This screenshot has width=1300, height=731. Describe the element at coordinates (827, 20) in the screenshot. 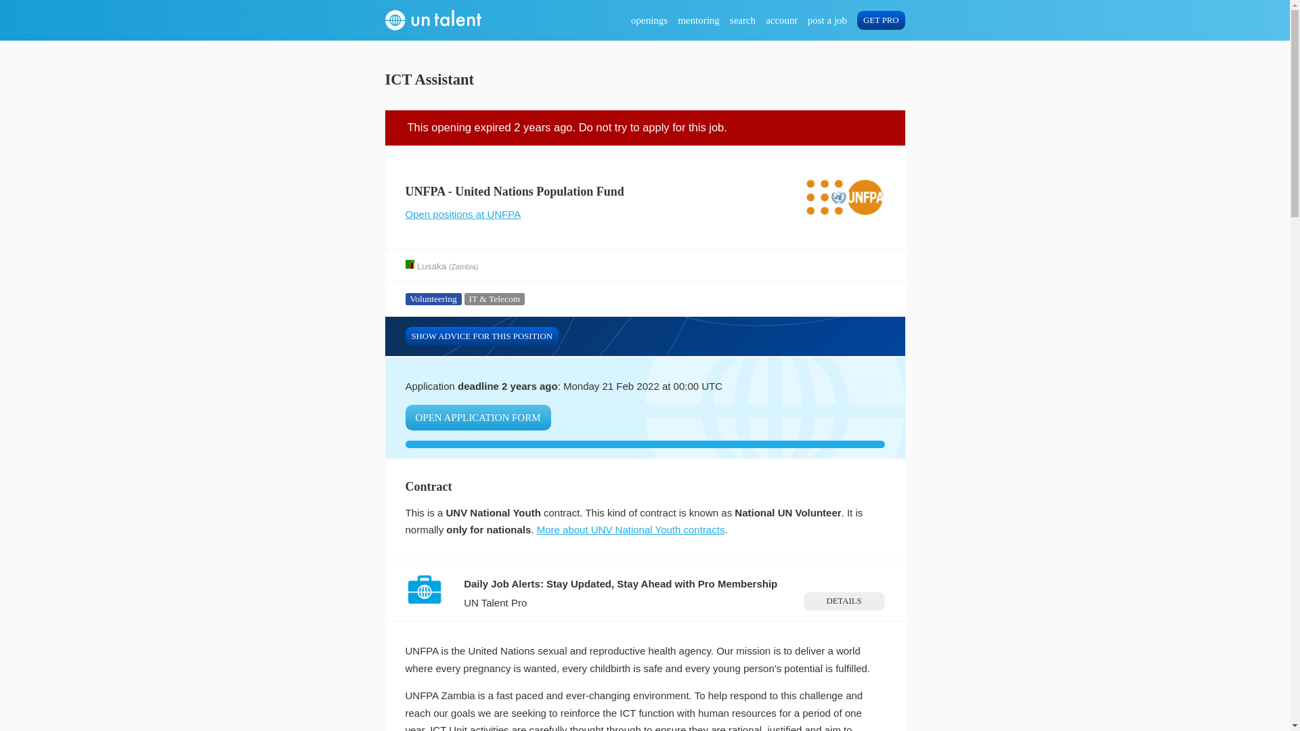

I see `post a job` at that location.